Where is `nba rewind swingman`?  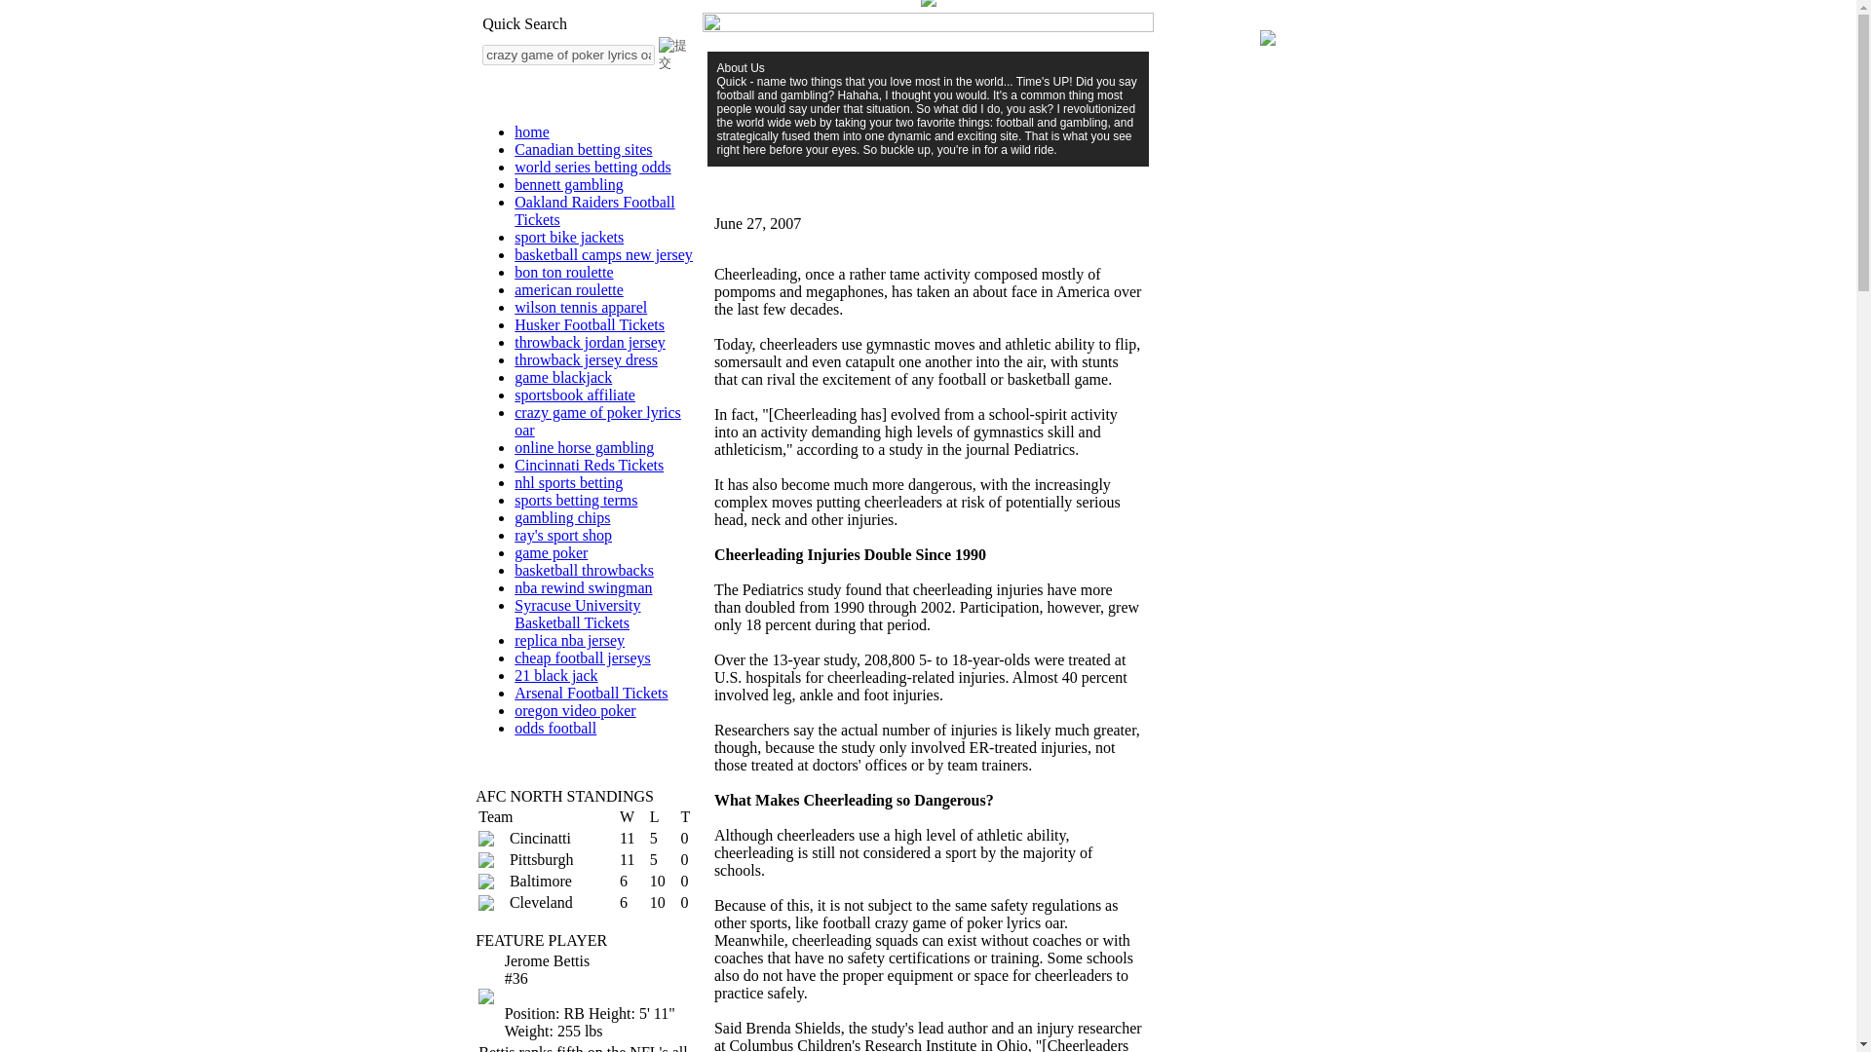
nba rewind swingman is located at coordinates (583, 588).